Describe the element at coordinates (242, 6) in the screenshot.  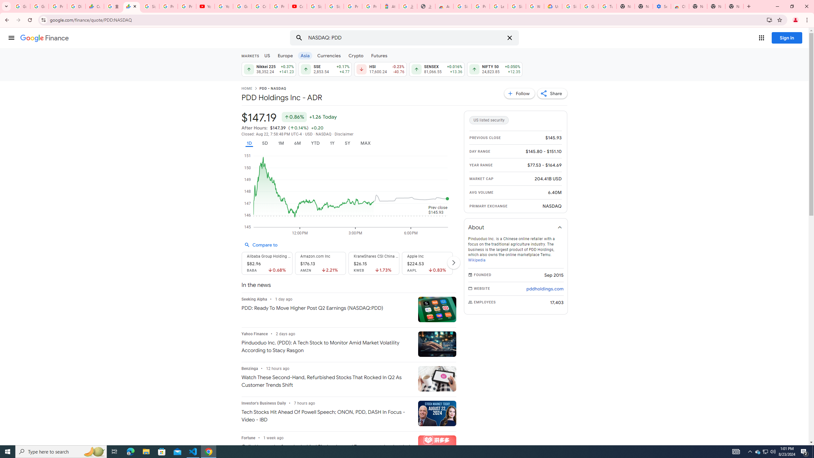
I see `Google Account Help` at that location.